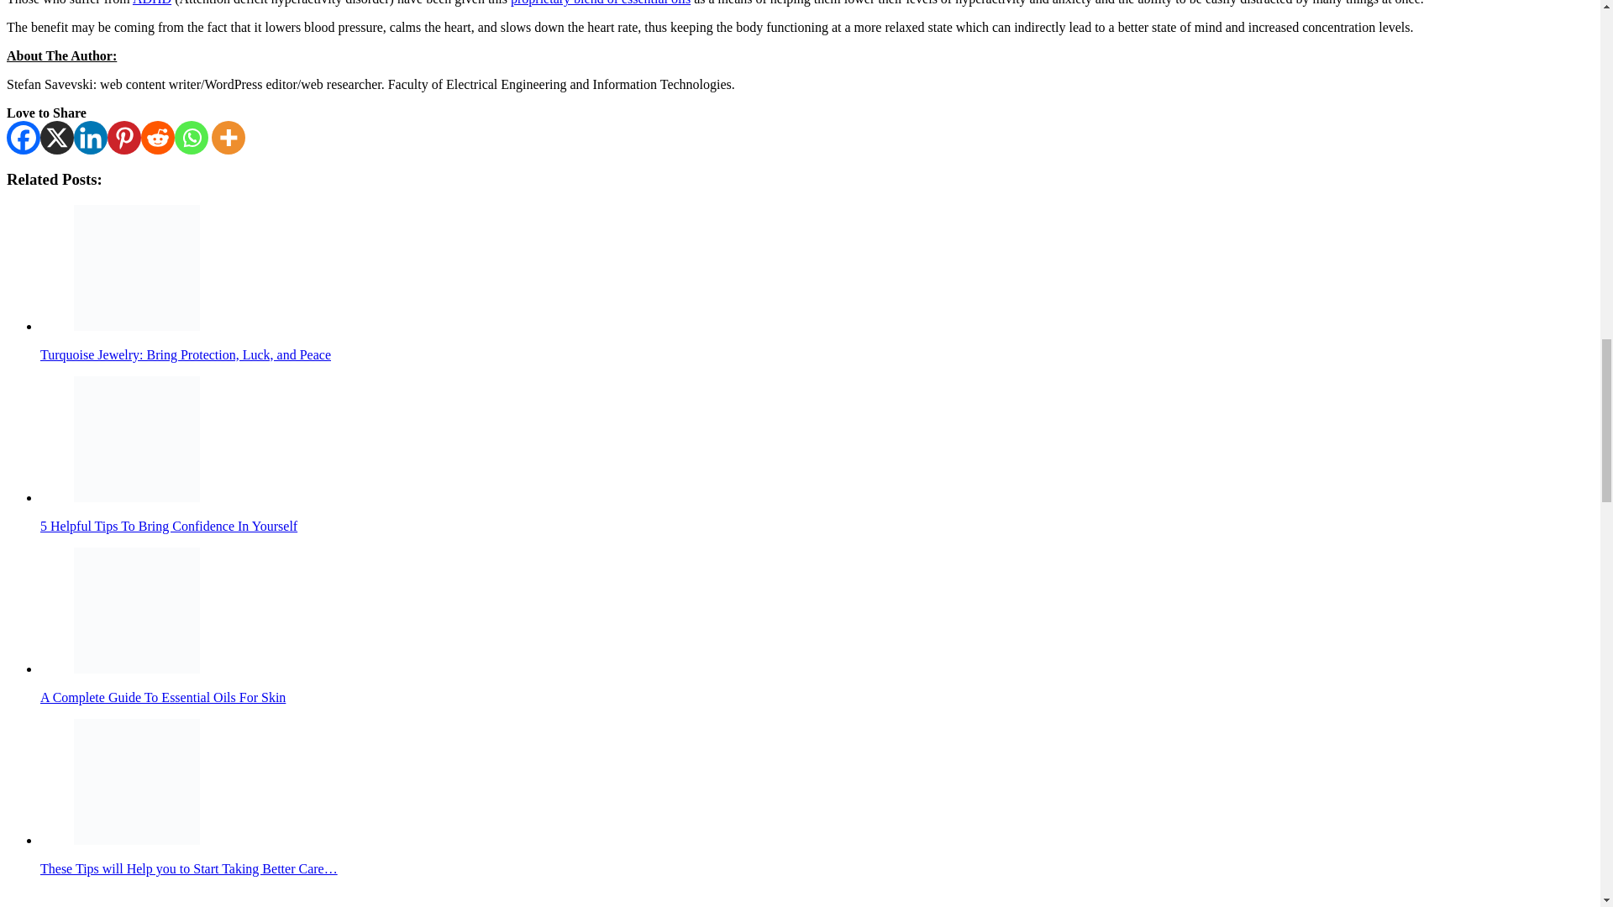  What do you see at coordinates (124, 137) in the screenshot?
I see `Pinterest` at bounding box center [124, 137].